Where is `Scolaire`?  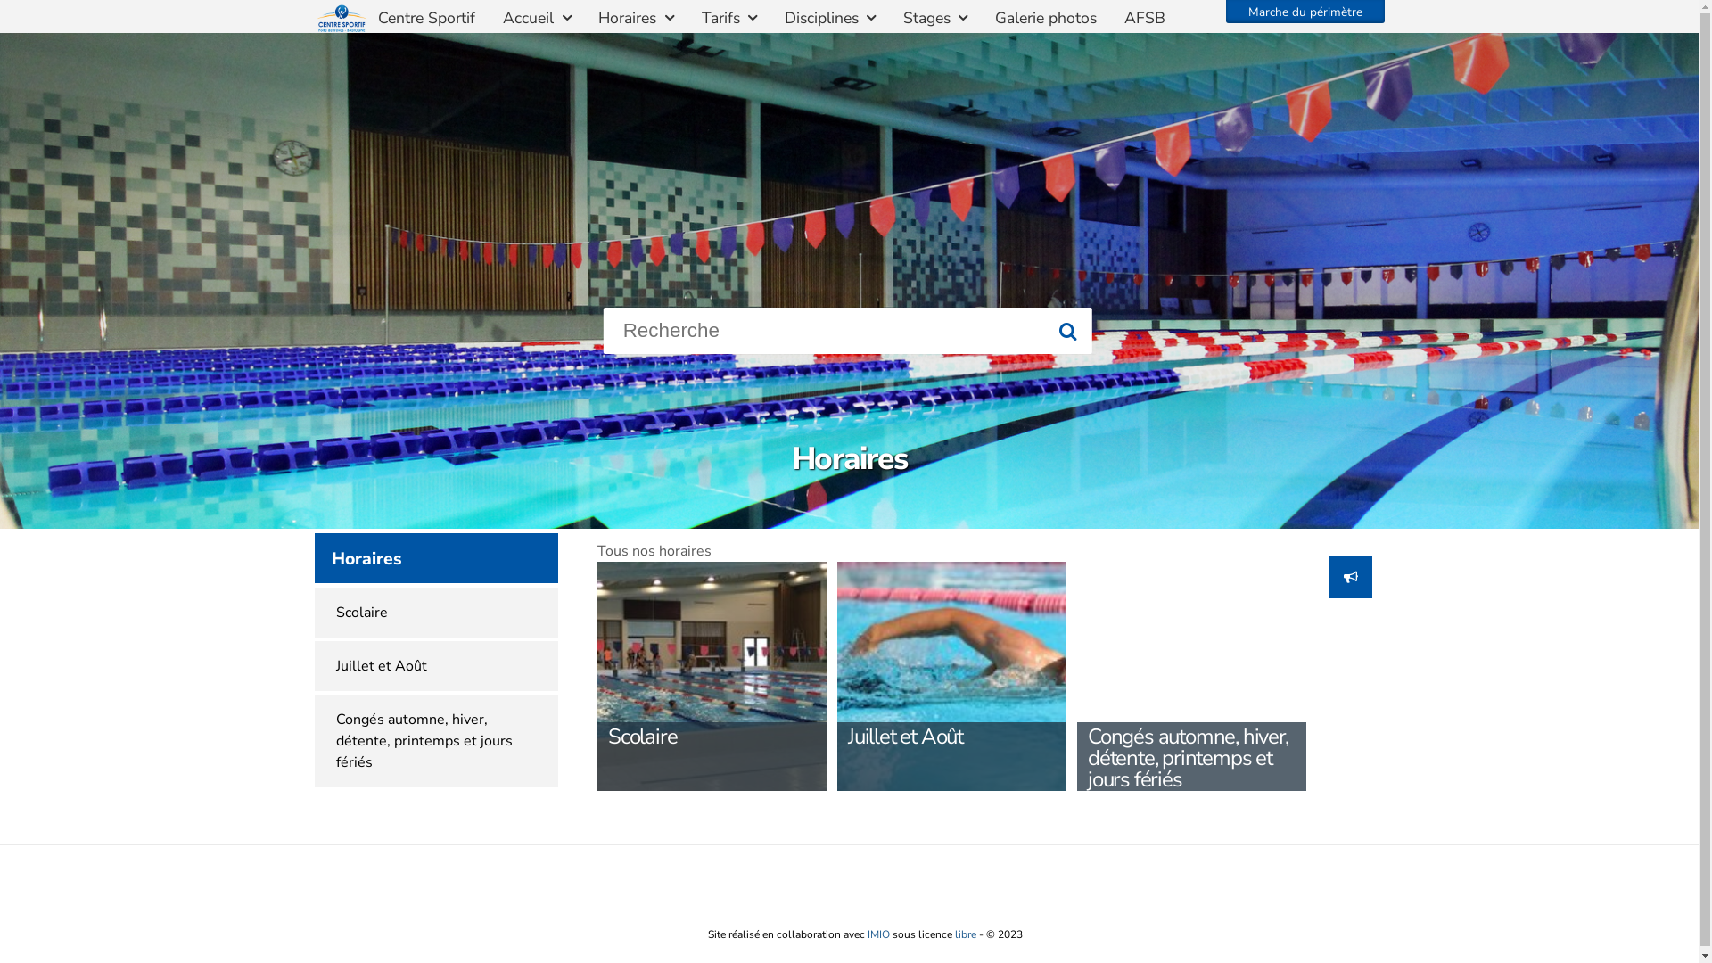
Scolaire is located at coordinates (435, 613).